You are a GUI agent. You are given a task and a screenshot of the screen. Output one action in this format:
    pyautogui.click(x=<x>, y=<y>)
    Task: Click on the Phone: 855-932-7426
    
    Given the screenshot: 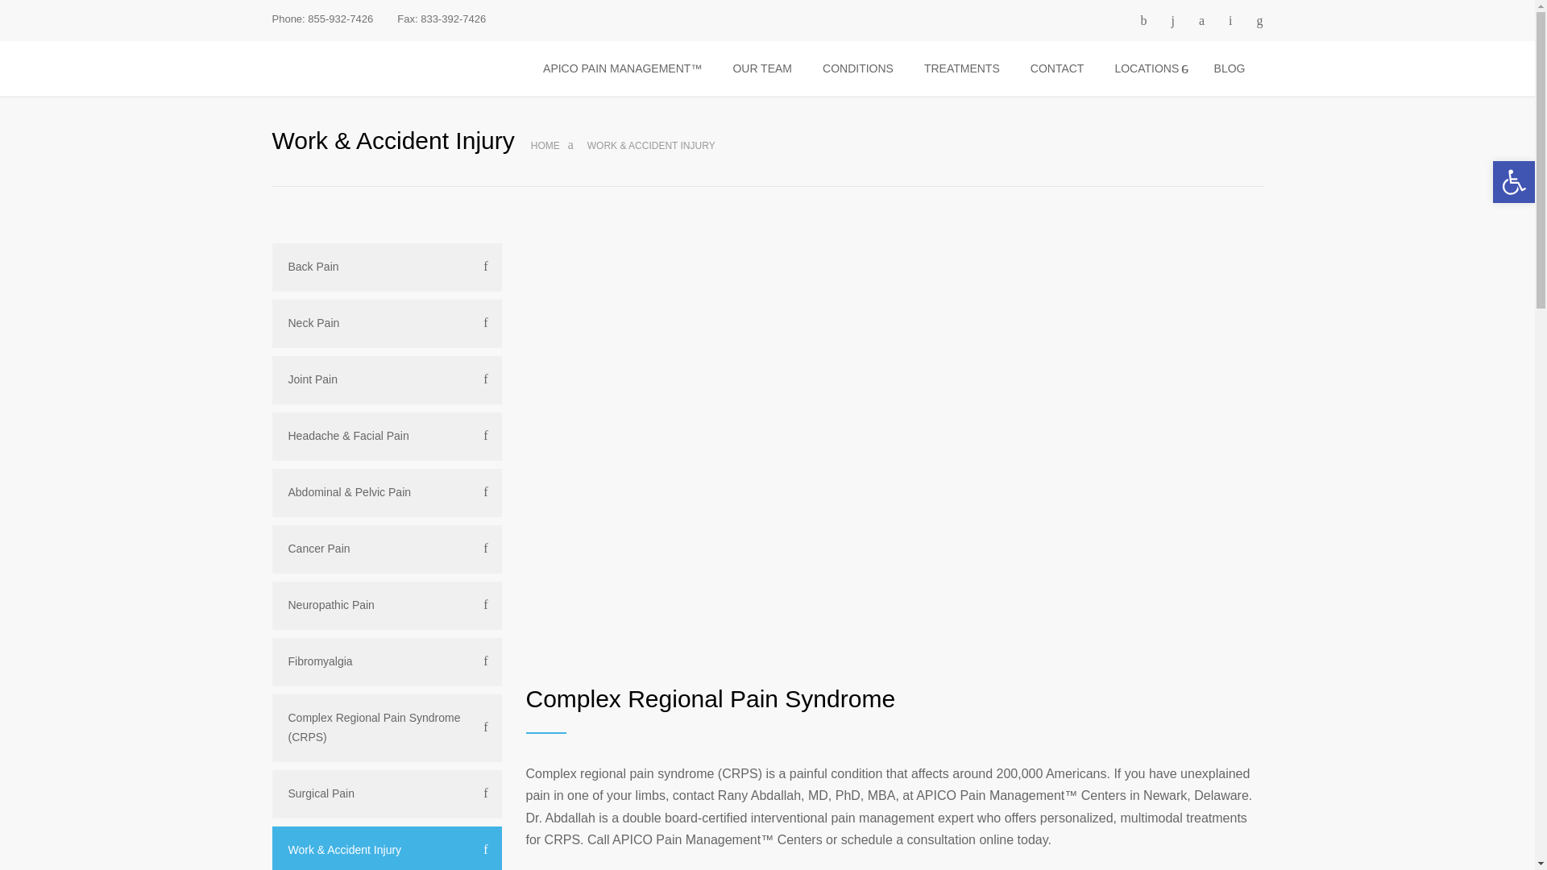 What is the action you would take?
    pyautogui.click(x=322, y=19)
    